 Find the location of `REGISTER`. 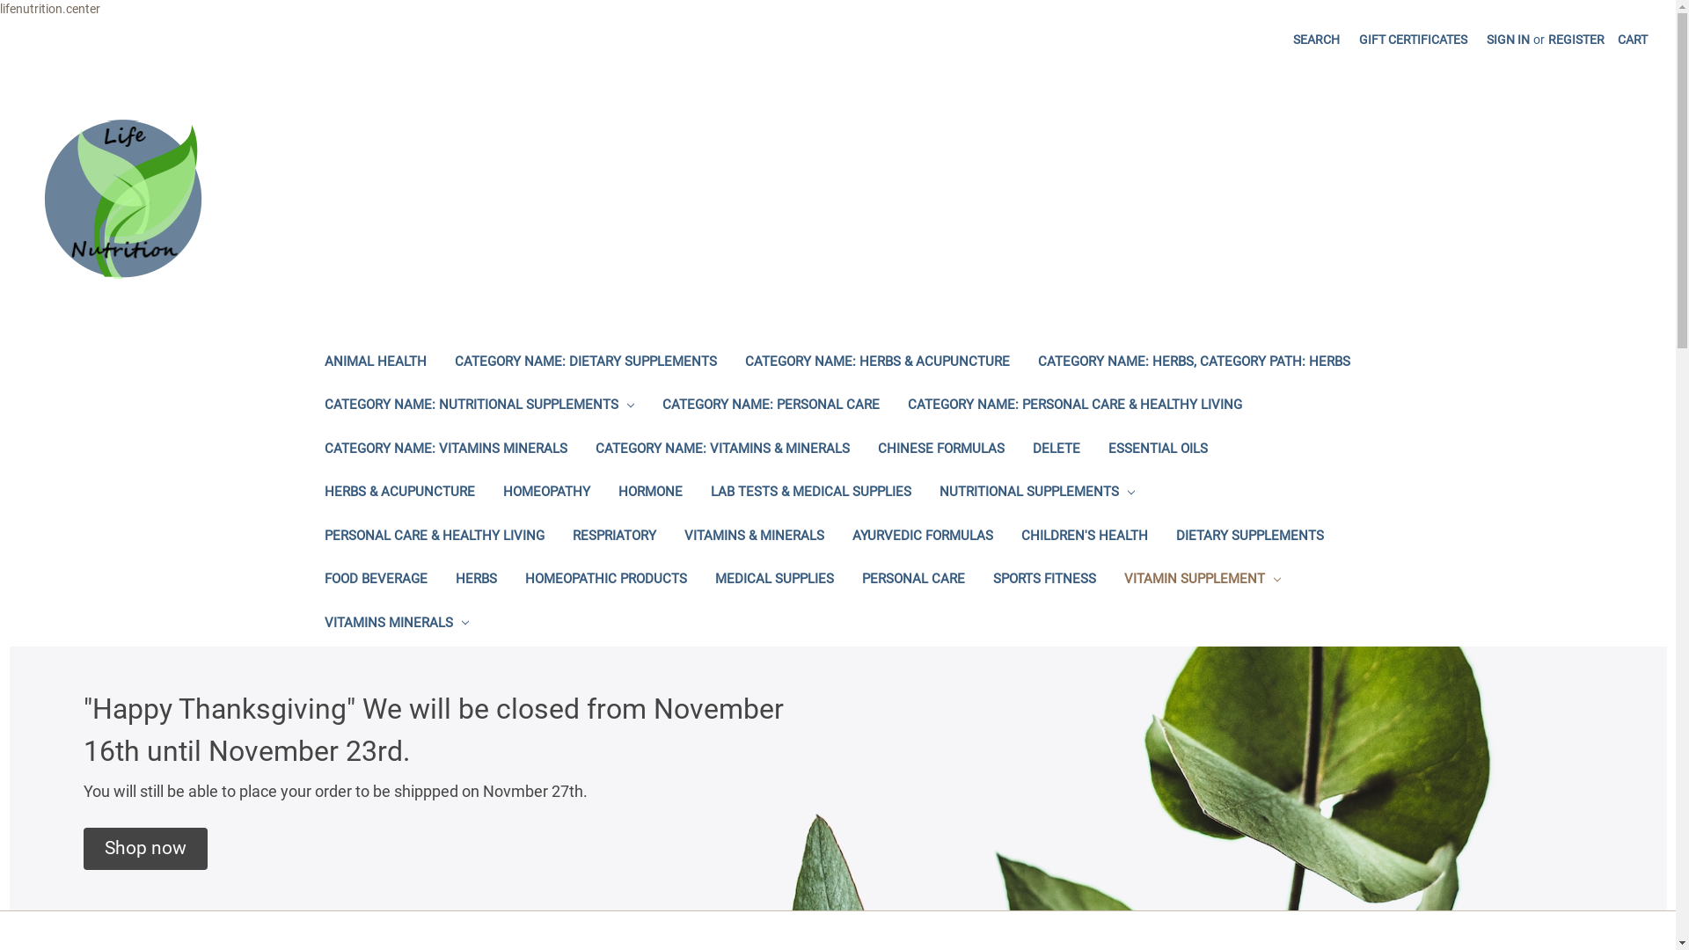

REGISTER is located at coordinates (1576, 40).